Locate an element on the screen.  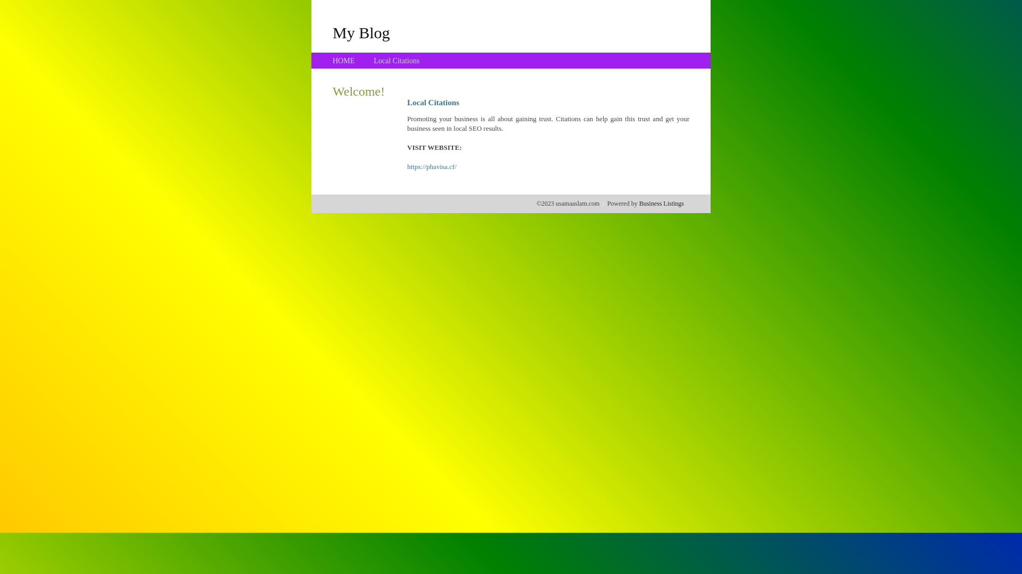
Local Citations is located at coordinates (397, 61).